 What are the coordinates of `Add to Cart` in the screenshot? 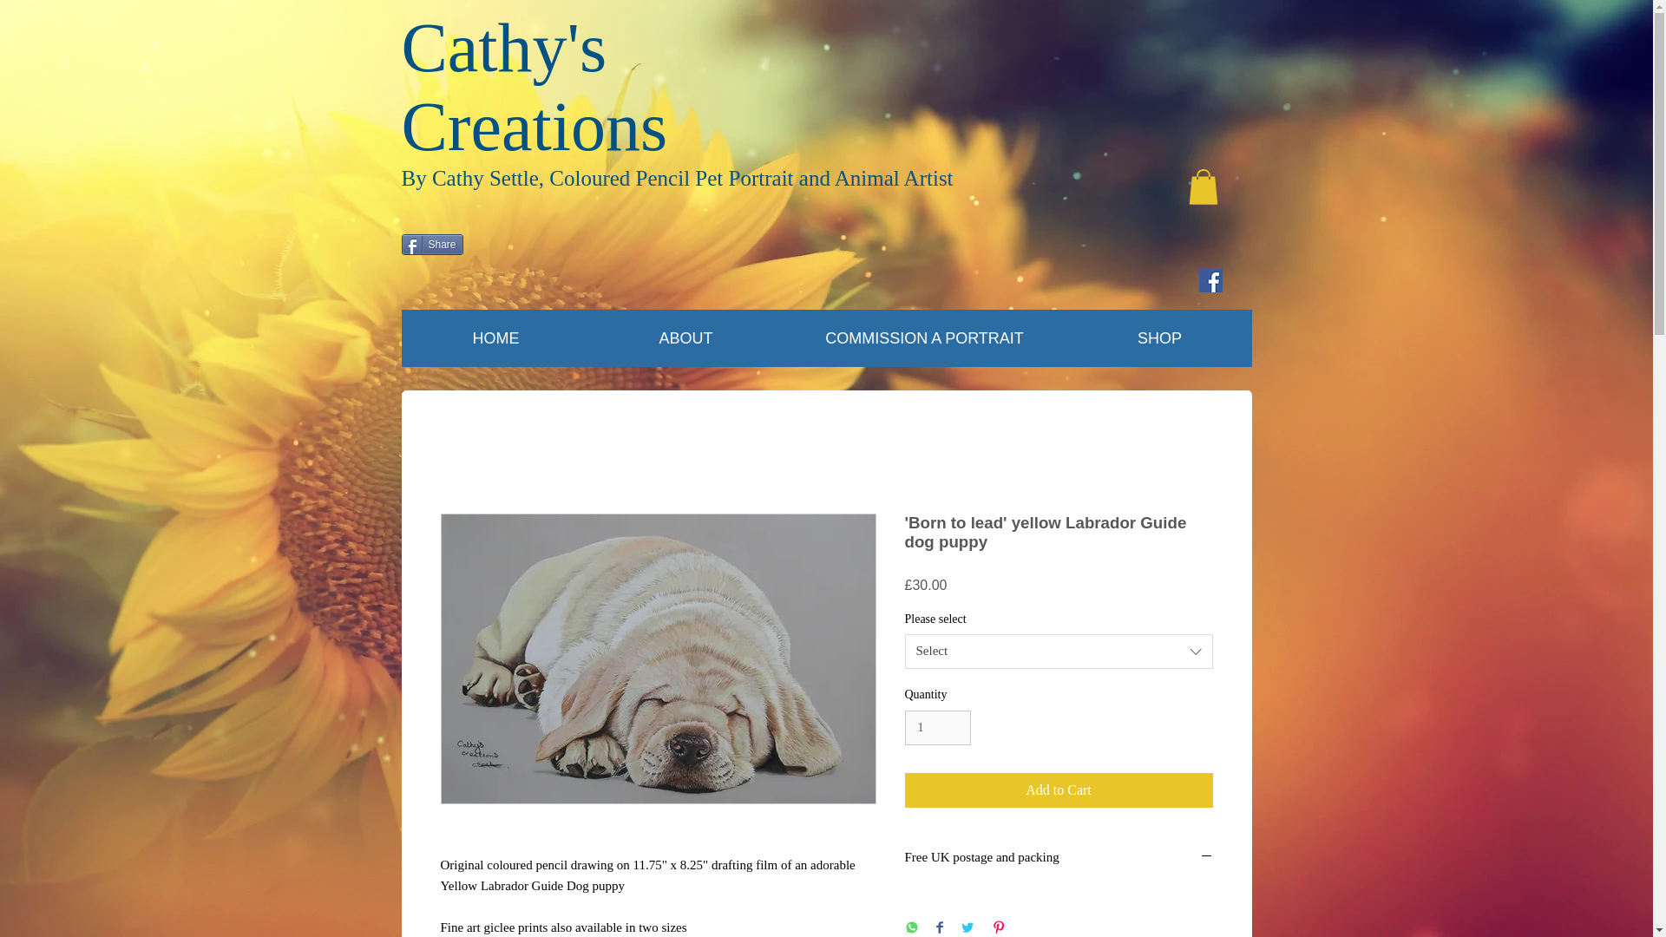 It's located at (1059, 790).